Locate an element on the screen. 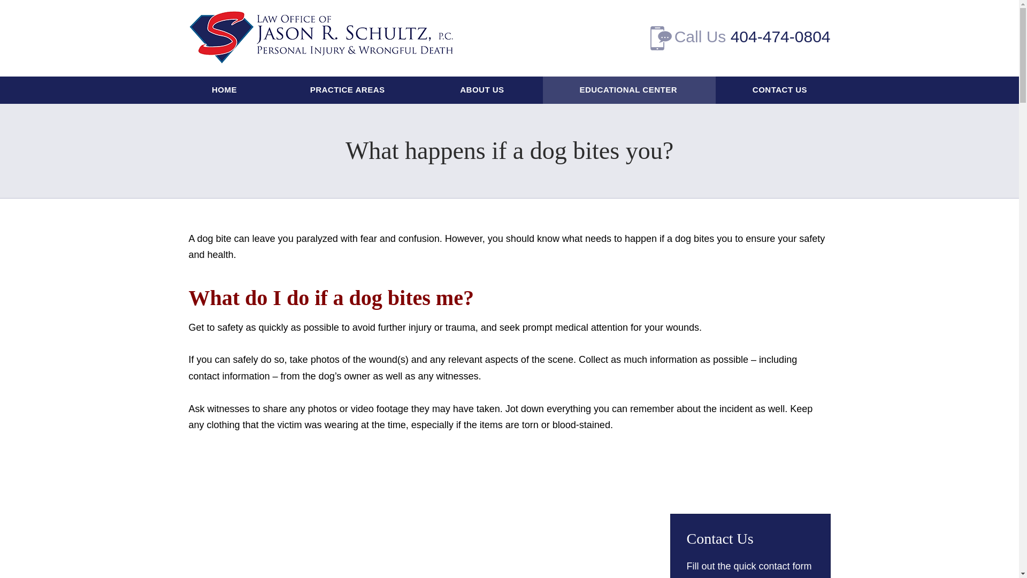  404-474-0804 is located at coordinates (780, 36).